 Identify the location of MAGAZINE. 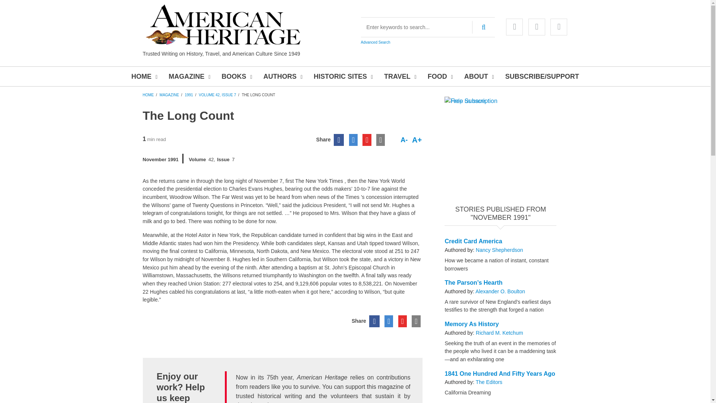
(188, 76).